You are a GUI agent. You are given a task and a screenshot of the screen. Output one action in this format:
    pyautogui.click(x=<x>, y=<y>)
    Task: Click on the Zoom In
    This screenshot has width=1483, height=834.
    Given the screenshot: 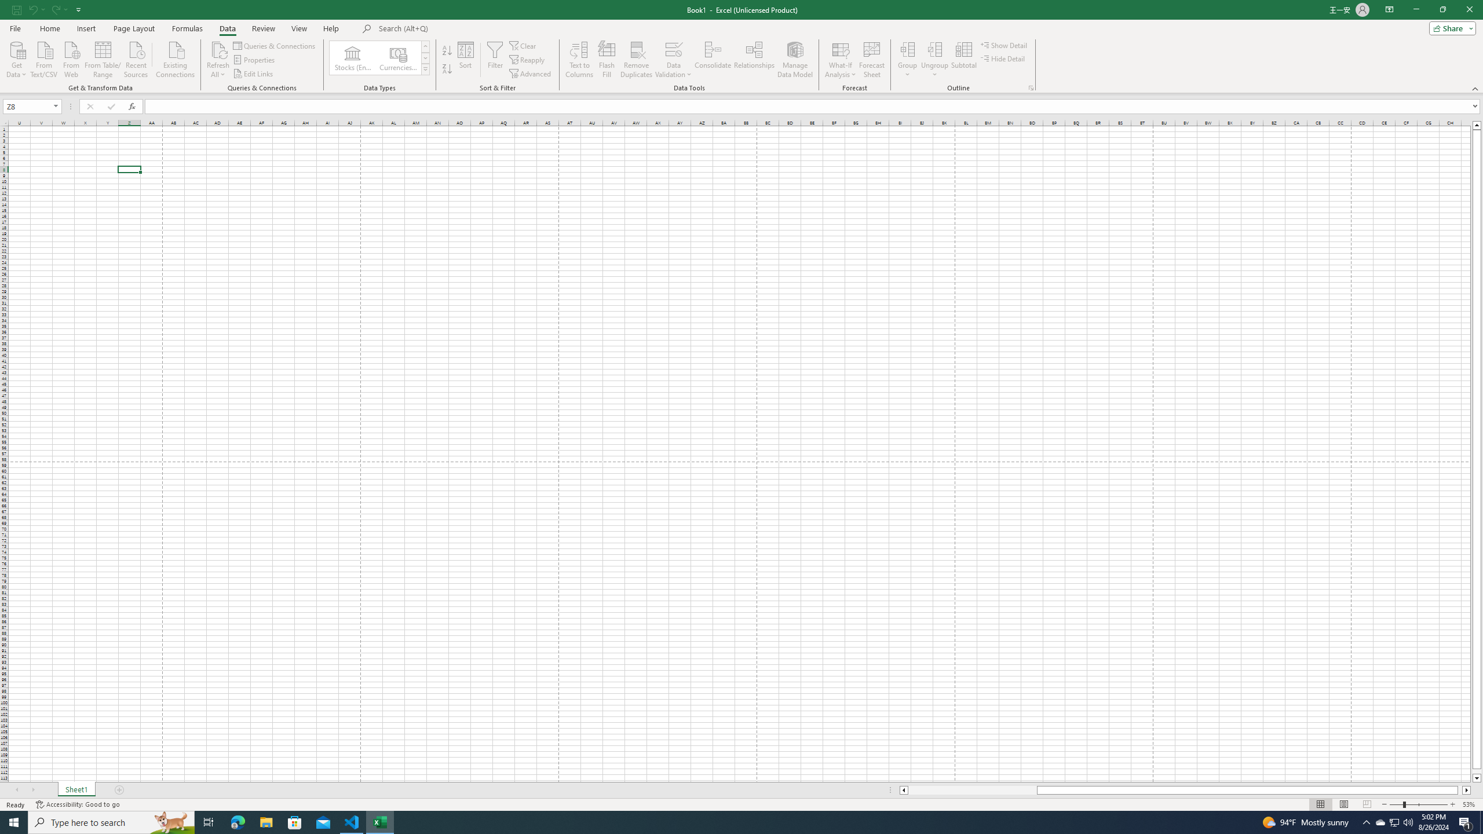 What is the action you would take?
    pyautogui.click(x=1452, y=804)
    